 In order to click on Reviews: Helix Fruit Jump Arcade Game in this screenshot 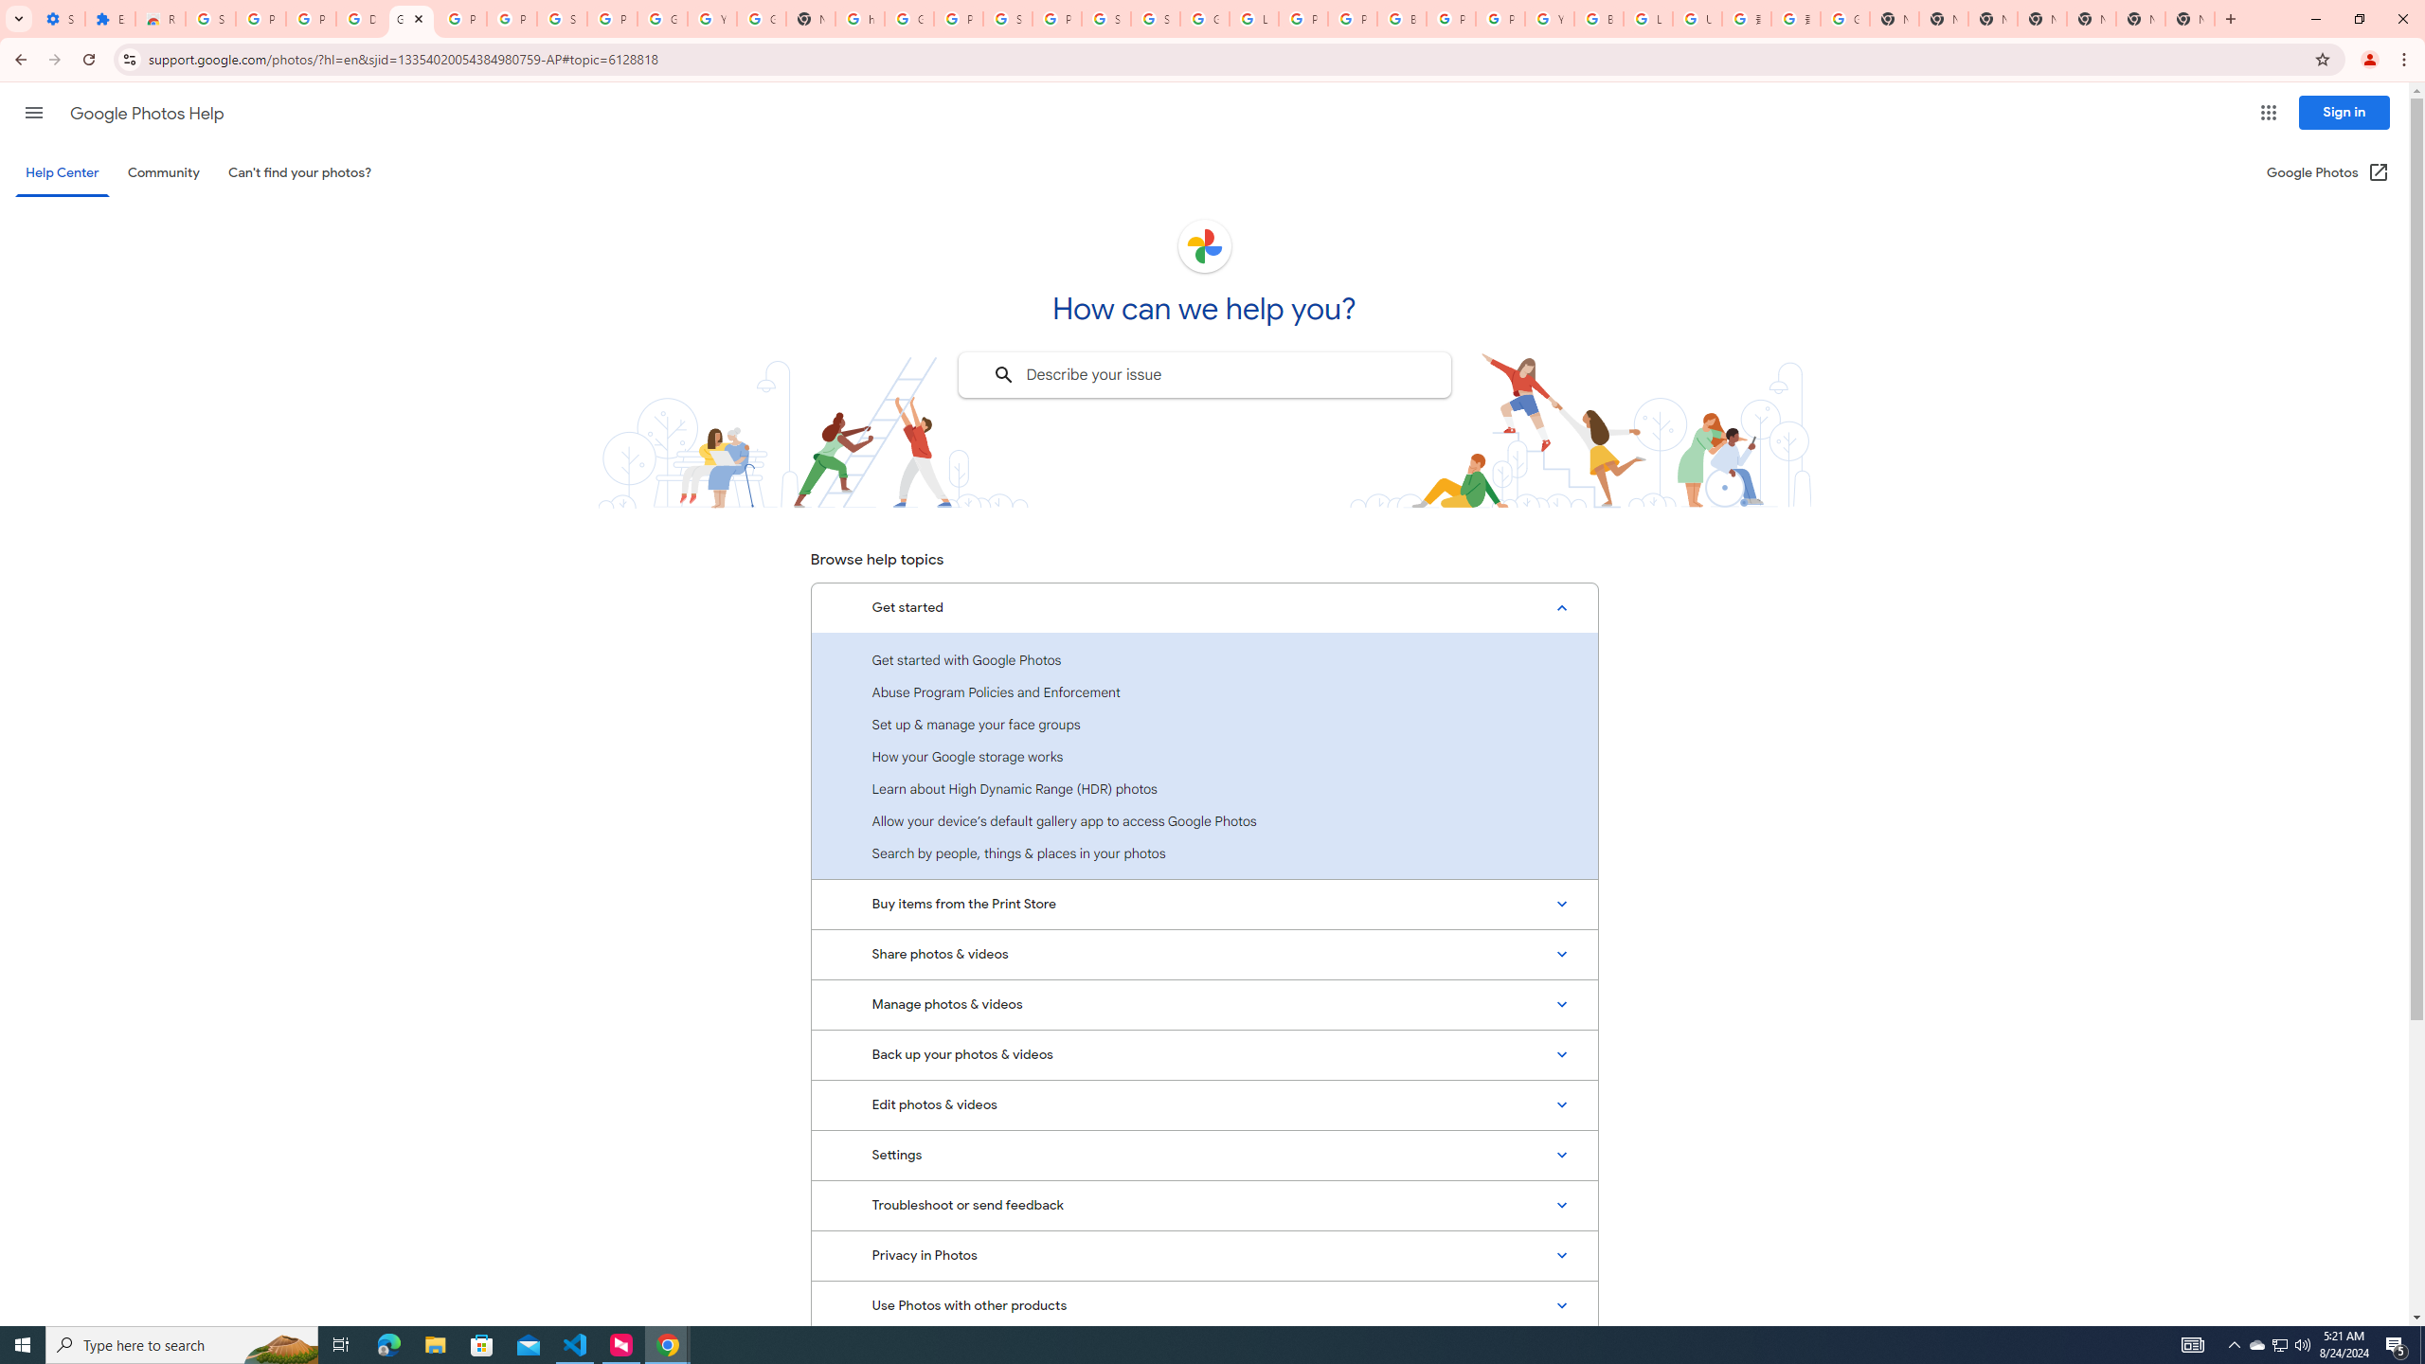, I will do `click(159, 19)`.